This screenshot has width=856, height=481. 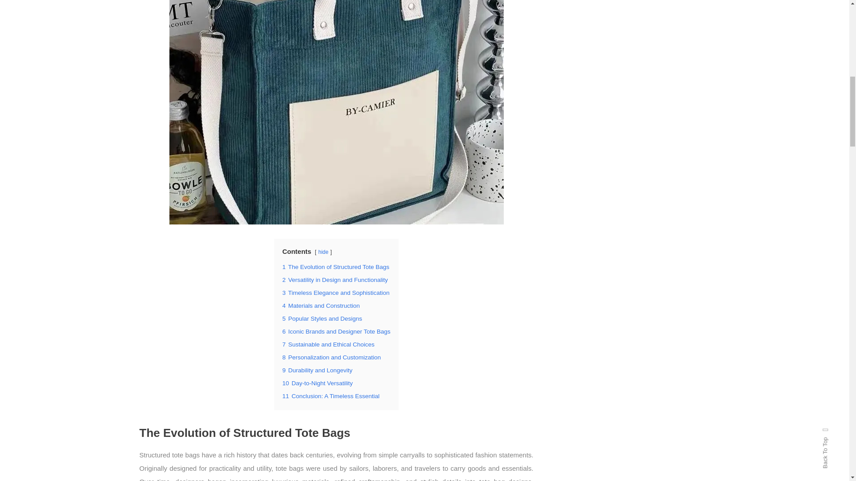 I want to click on hide, so click(x=324, y=252).